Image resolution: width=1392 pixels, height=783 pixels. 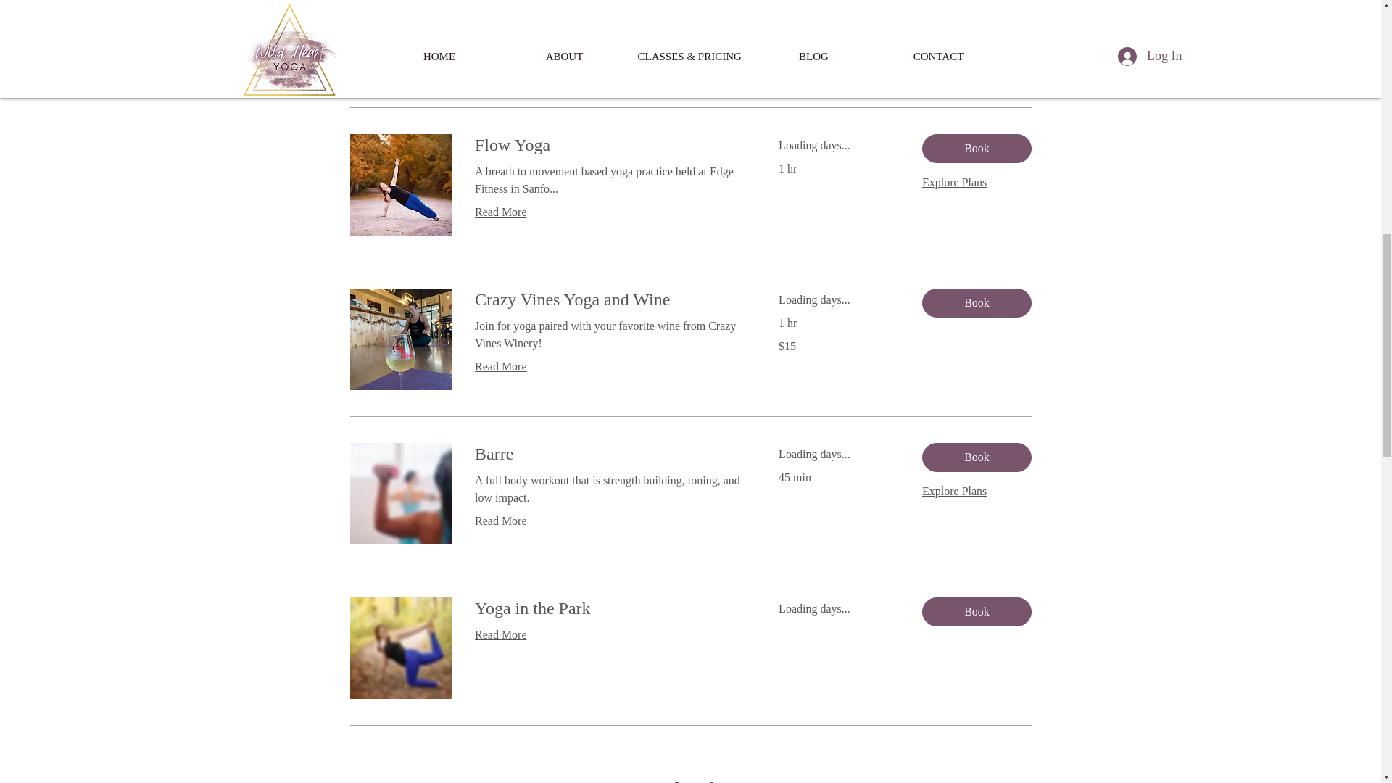 I want to click on Book, so click(x=976, y=457).